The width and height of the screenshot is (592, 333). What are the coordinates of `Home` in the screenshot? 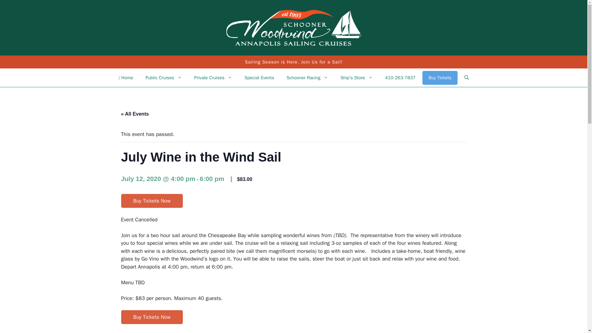 It's located at (126, 78).